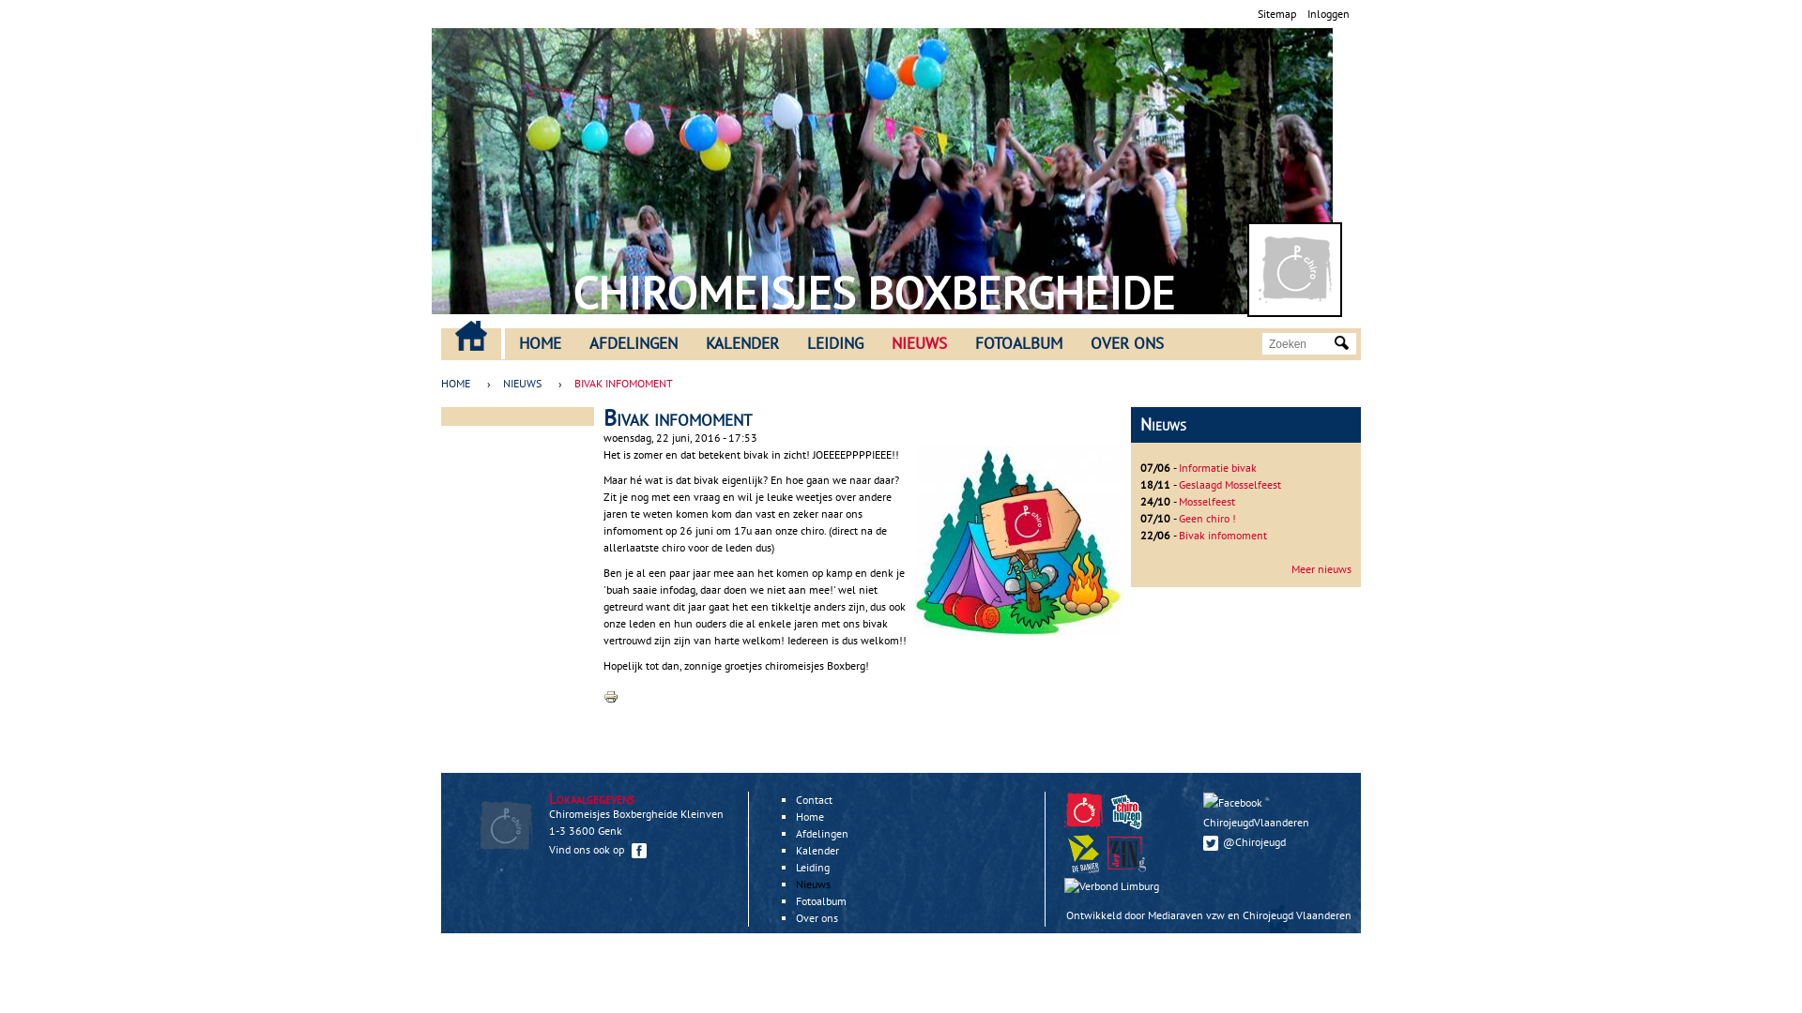 The image size is (1802, 1013). Describe the element at coordinates (634, 344) in the screenshot. I see `AFDELINGEN` at that location.